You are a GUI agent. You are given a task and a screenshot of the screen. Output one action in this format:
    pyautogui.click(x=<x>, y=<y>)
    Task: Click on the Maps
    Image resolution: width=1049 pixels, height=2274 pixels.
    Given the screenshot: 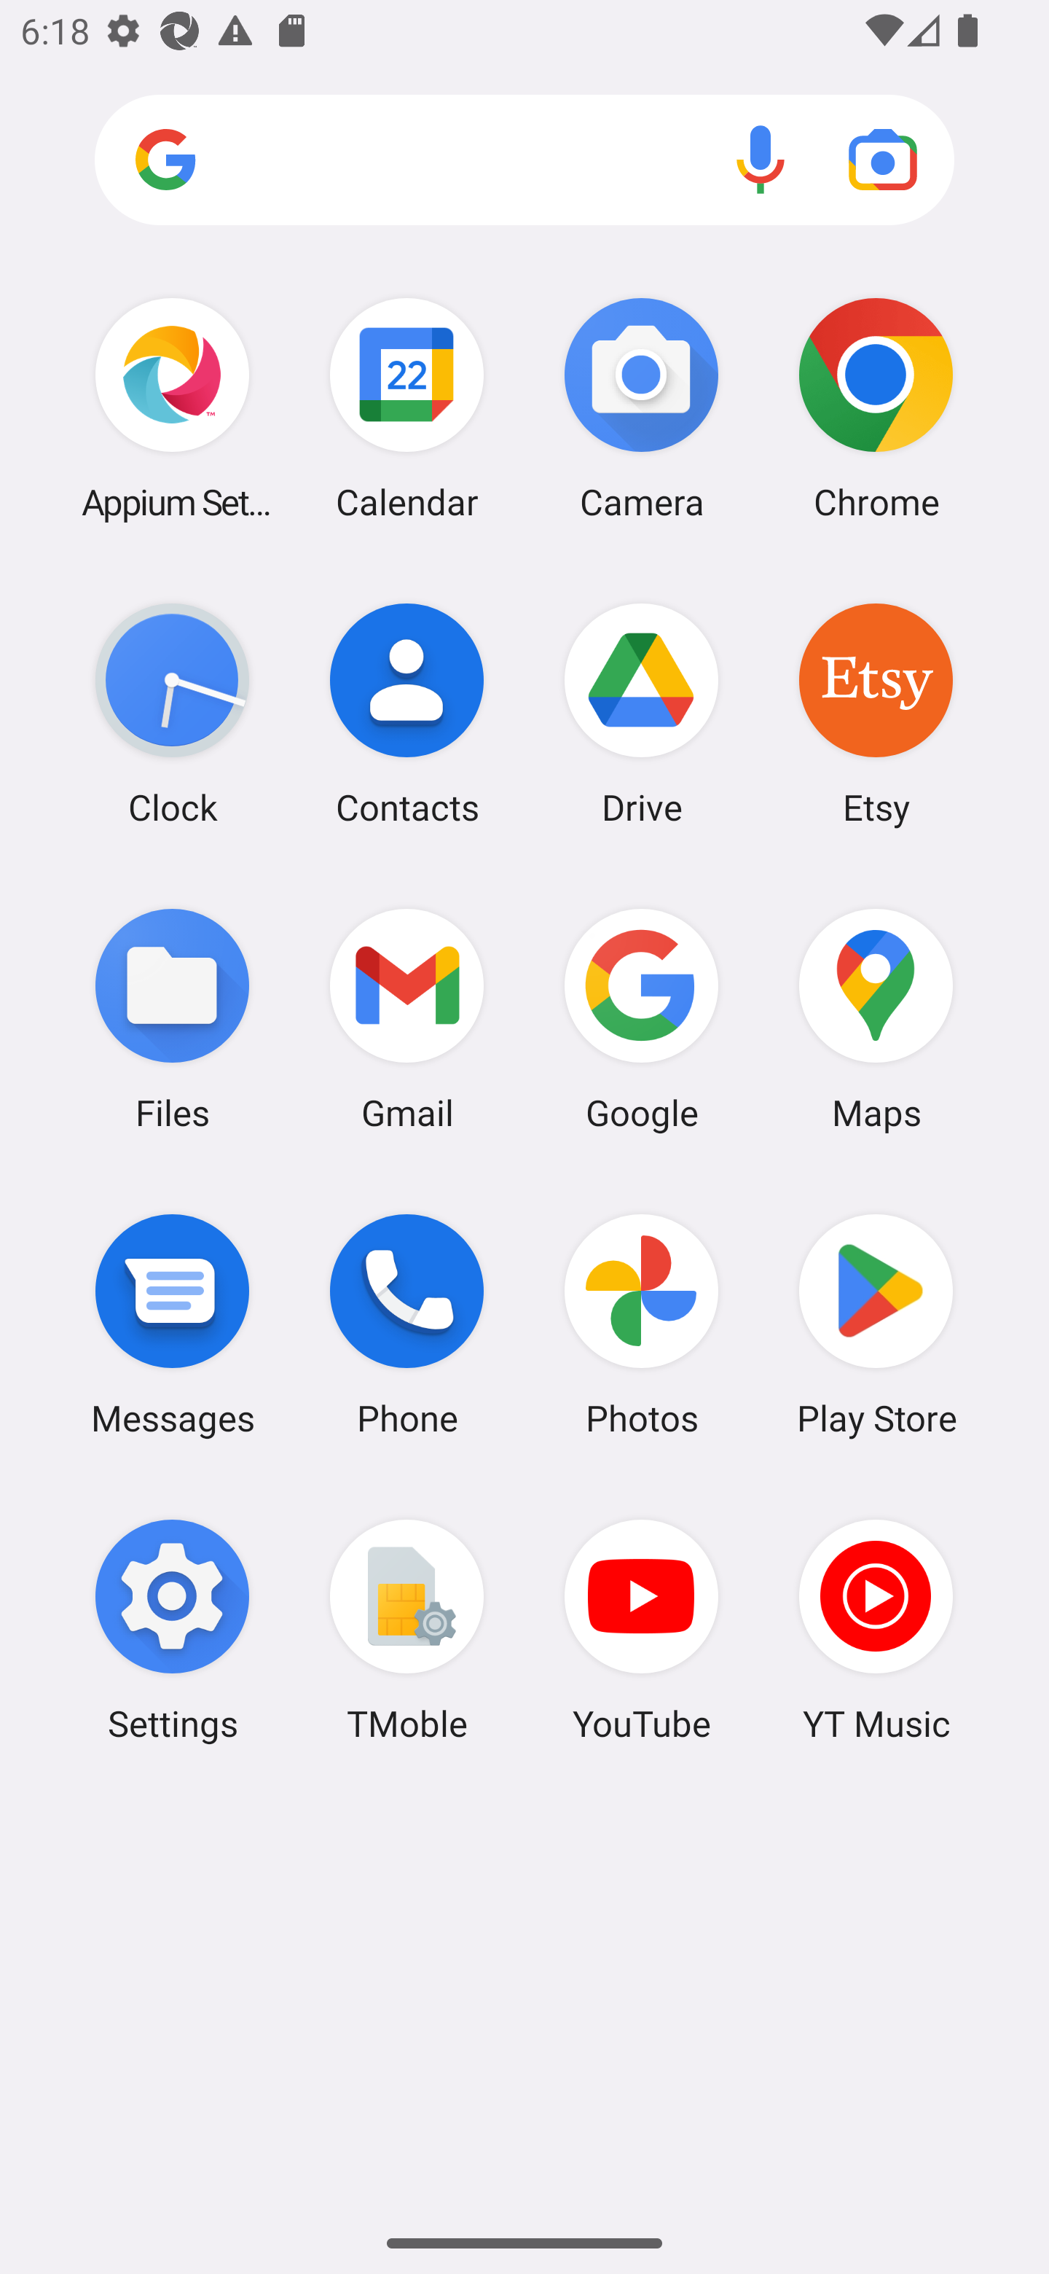 What is the action you would take?
    pyautogui.click(x=876, y=1018)
    